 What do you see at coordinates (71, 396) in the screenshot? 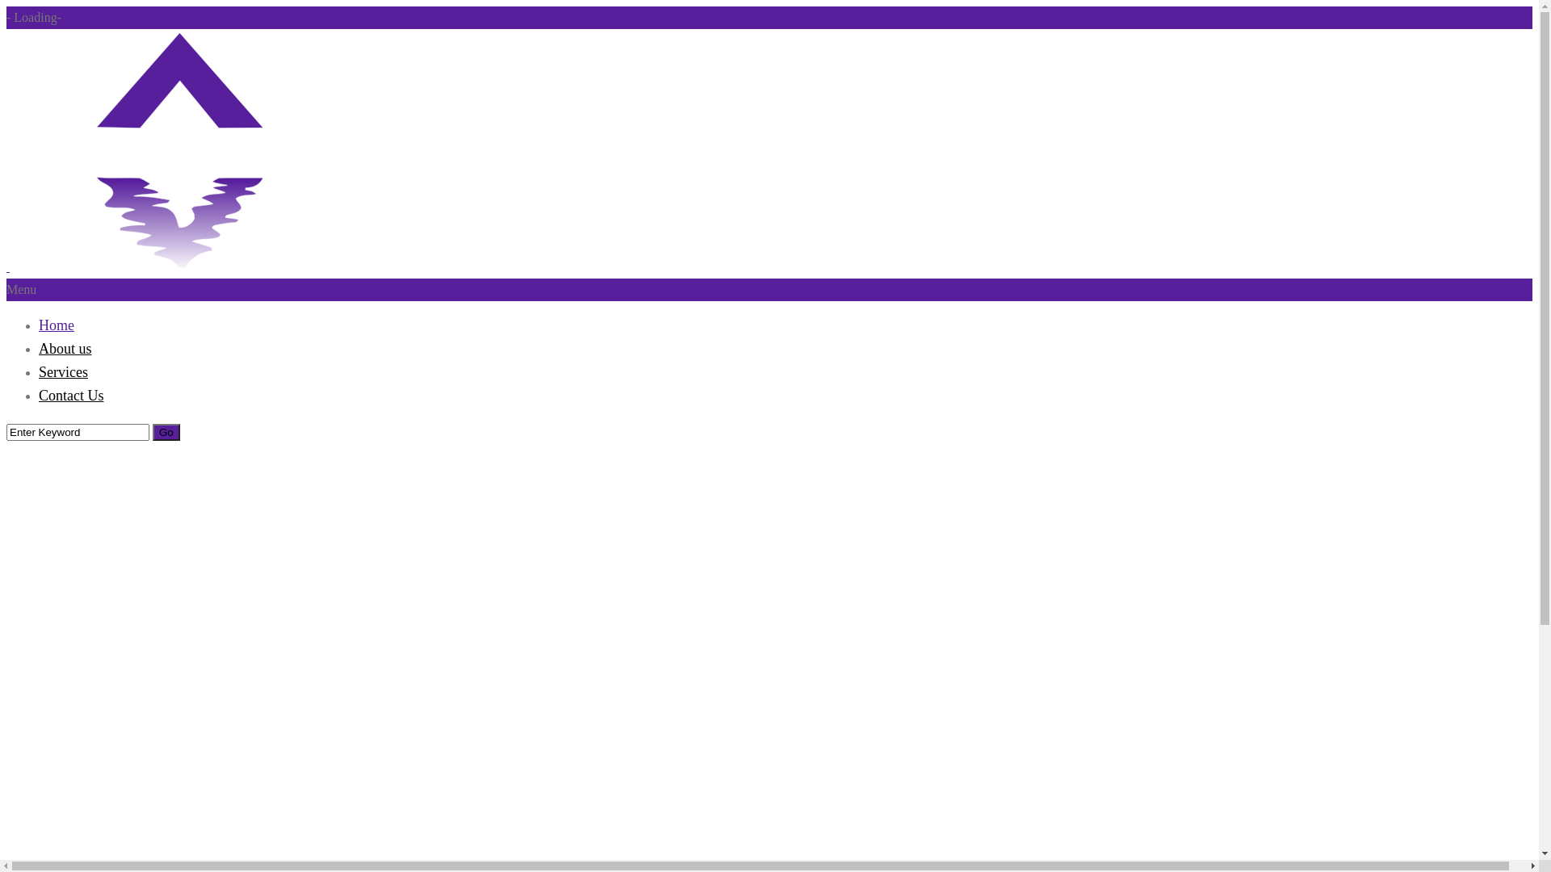
I see `Contact Us` at bounding box center [71, 396].